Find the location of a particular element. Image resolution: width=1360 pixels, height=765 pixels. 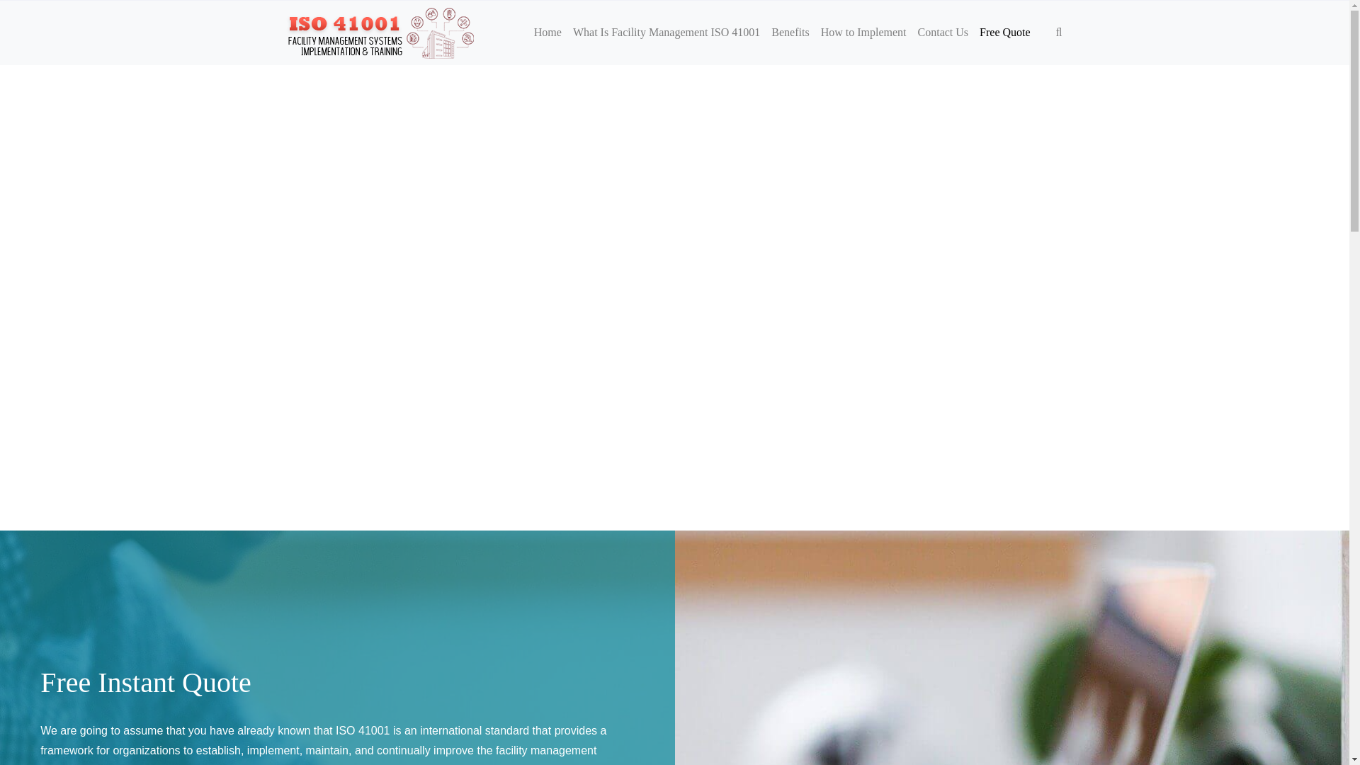

What Is Facility Management ISO 41001 is located at coordinates (666, 33).